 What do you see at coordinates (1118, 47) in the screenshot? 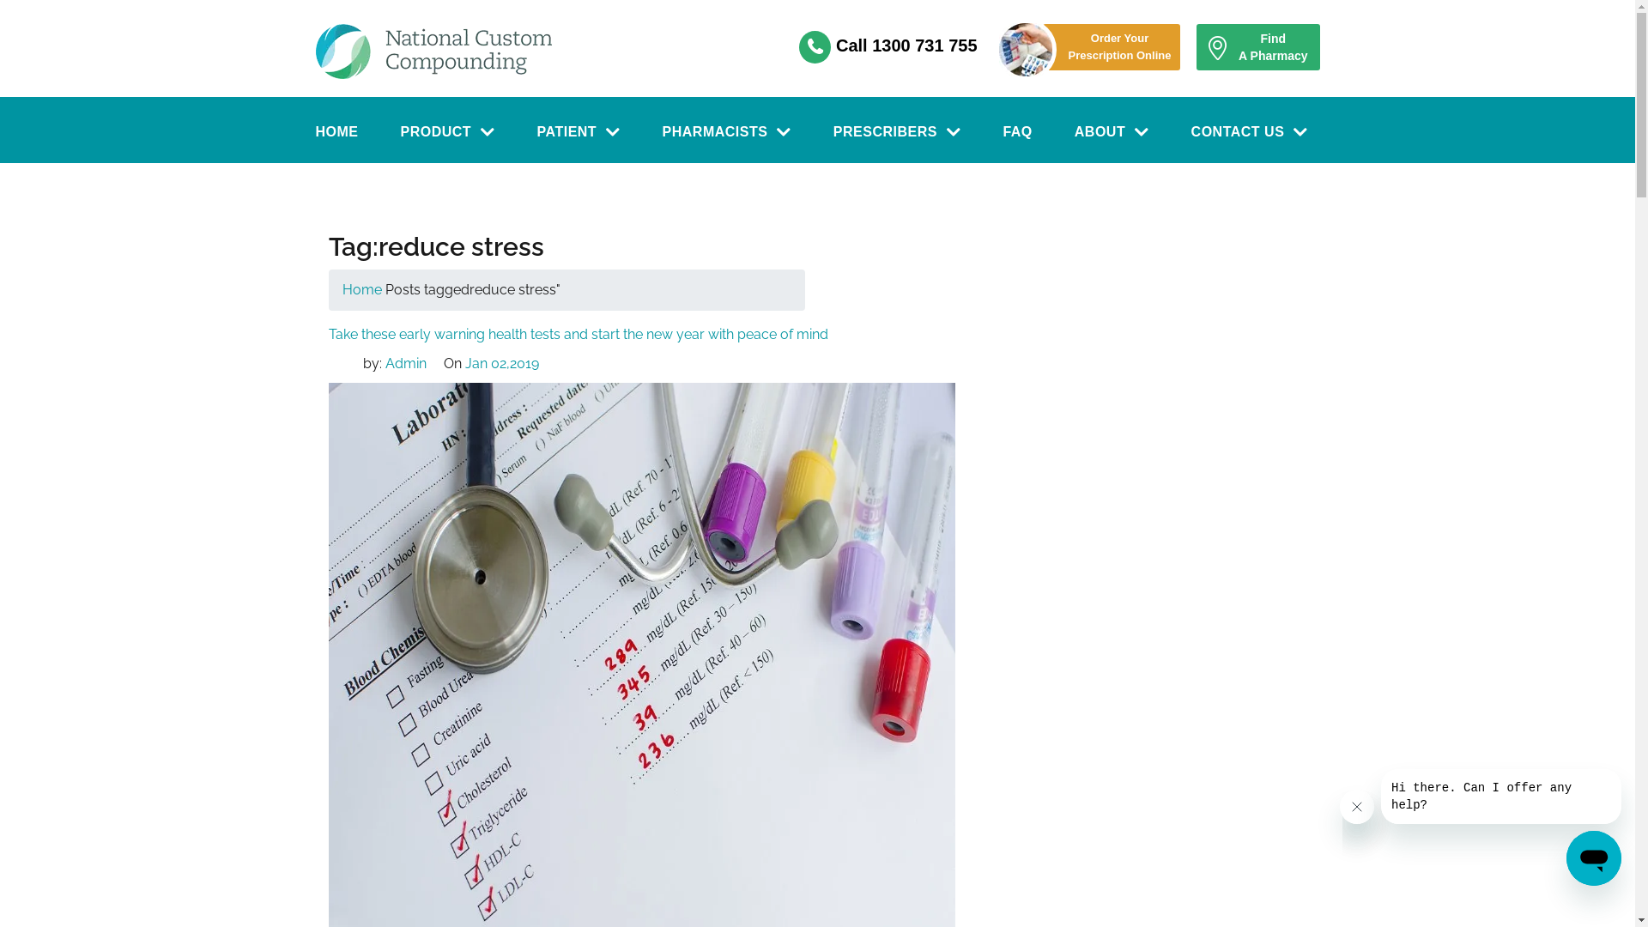
I see `Order Your
Prescription Online` at bounding box center [1118, 47].